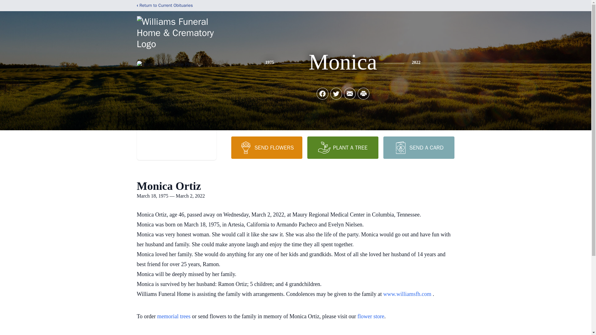  I want to click on Click to open in a new window or tab, so click(408, 294).